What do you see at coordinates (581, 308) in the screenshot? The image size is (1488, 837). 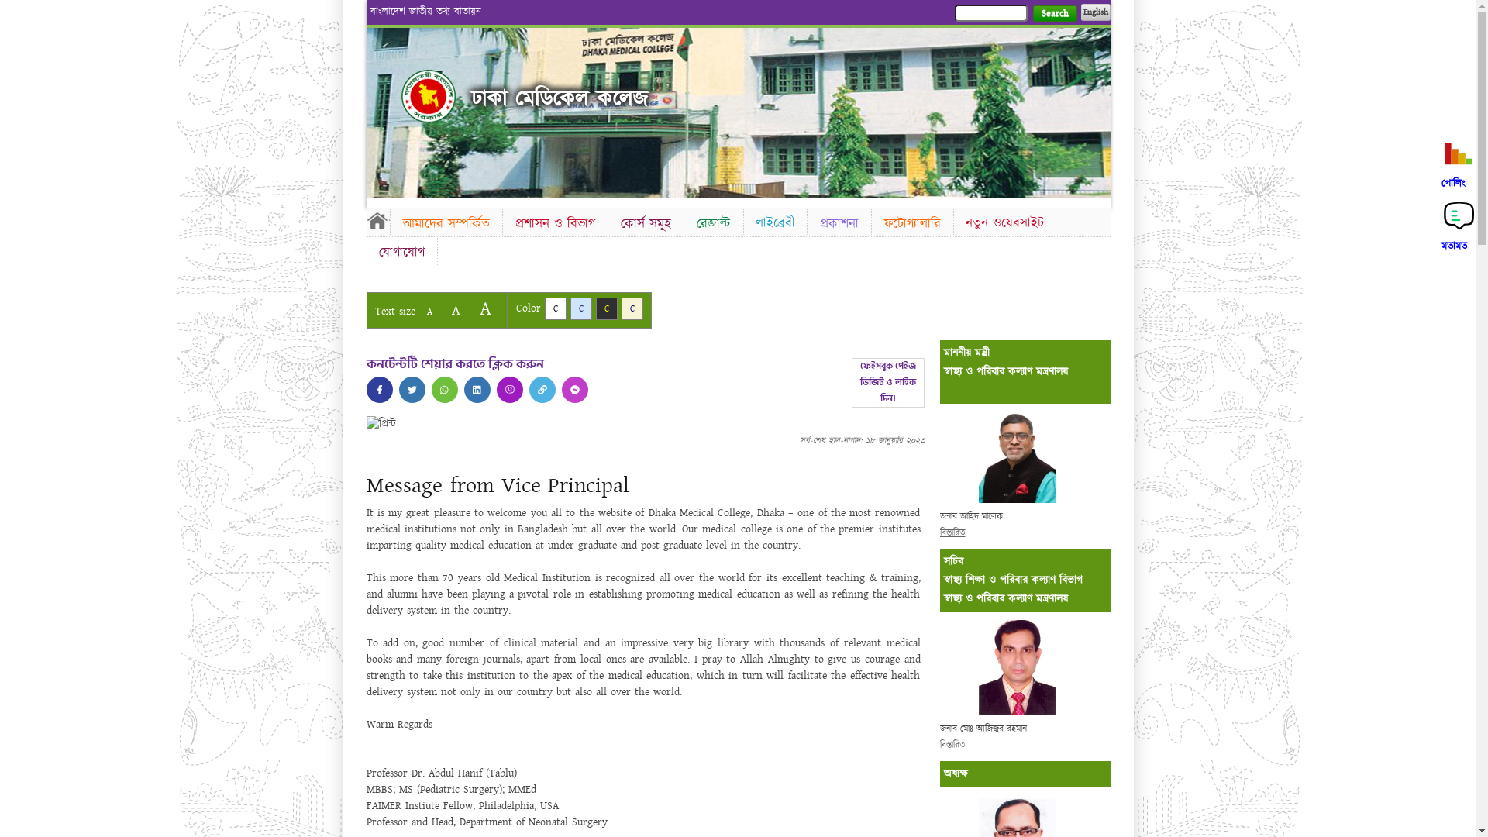 I see `C` at bounding box center [581, 308].